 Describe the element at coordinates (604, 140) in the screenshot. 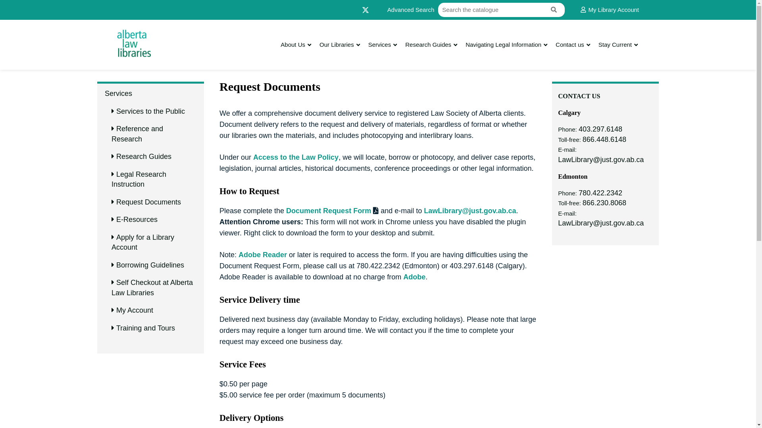

I see `866.448.6148` at that location.